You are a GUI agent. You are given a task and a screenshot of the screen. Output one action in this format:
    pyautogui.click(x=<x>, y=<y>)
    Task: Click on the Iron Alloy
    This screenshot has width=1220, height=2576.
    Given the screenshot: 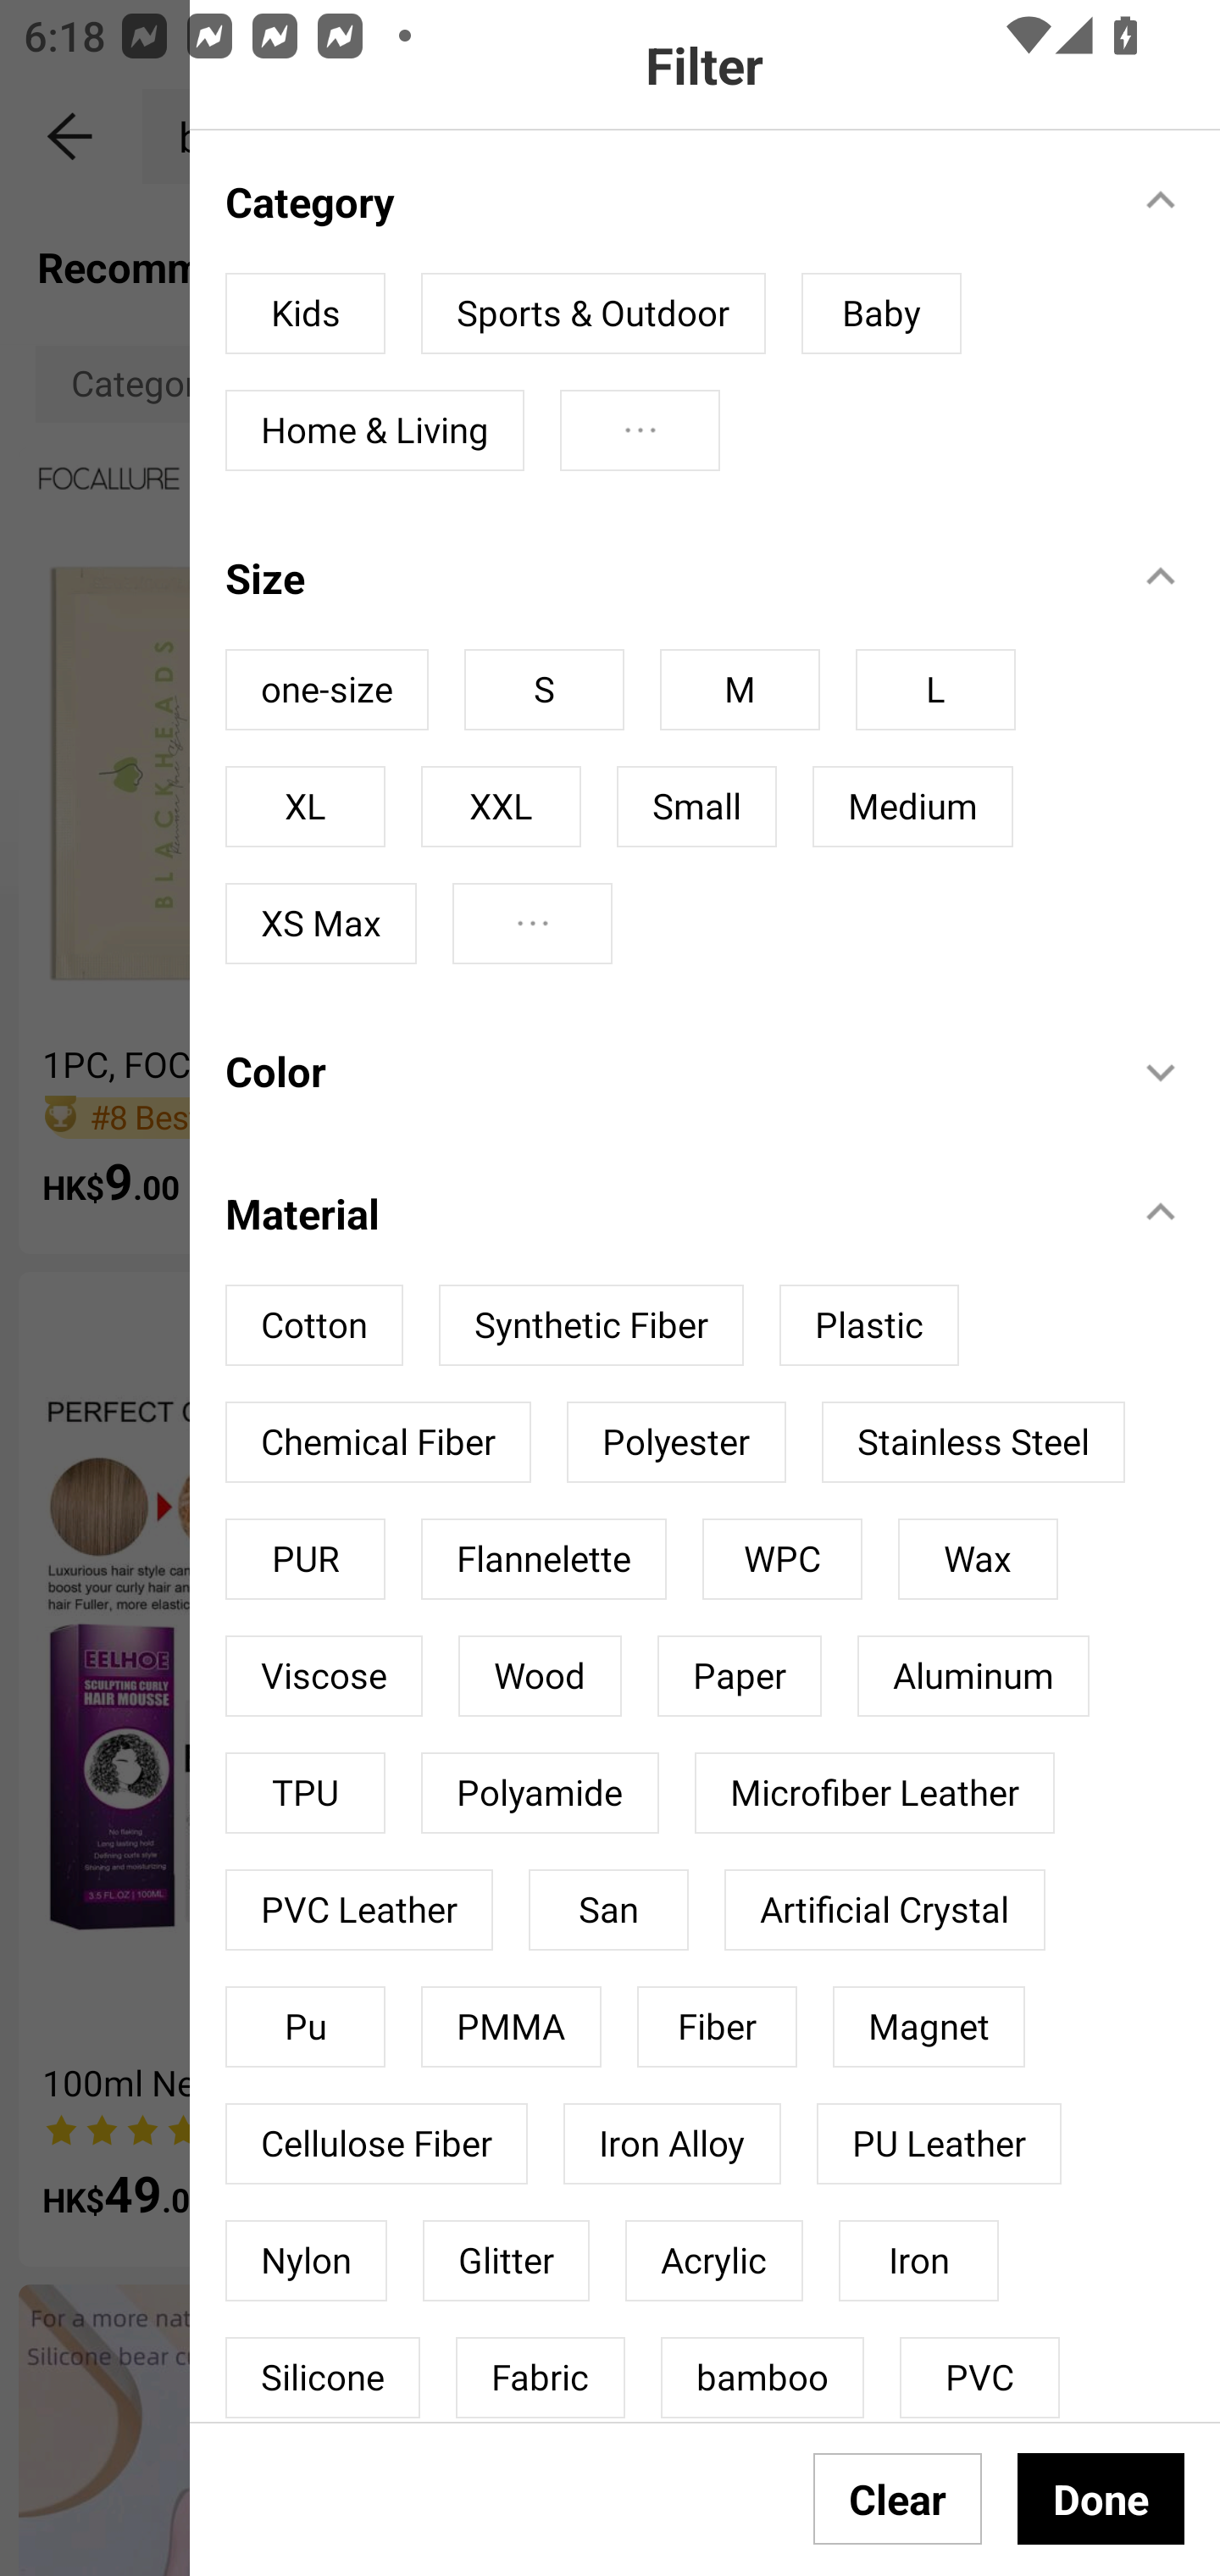 What is the action you would take?
    pyautogui.click(x=672, y=2142)
    